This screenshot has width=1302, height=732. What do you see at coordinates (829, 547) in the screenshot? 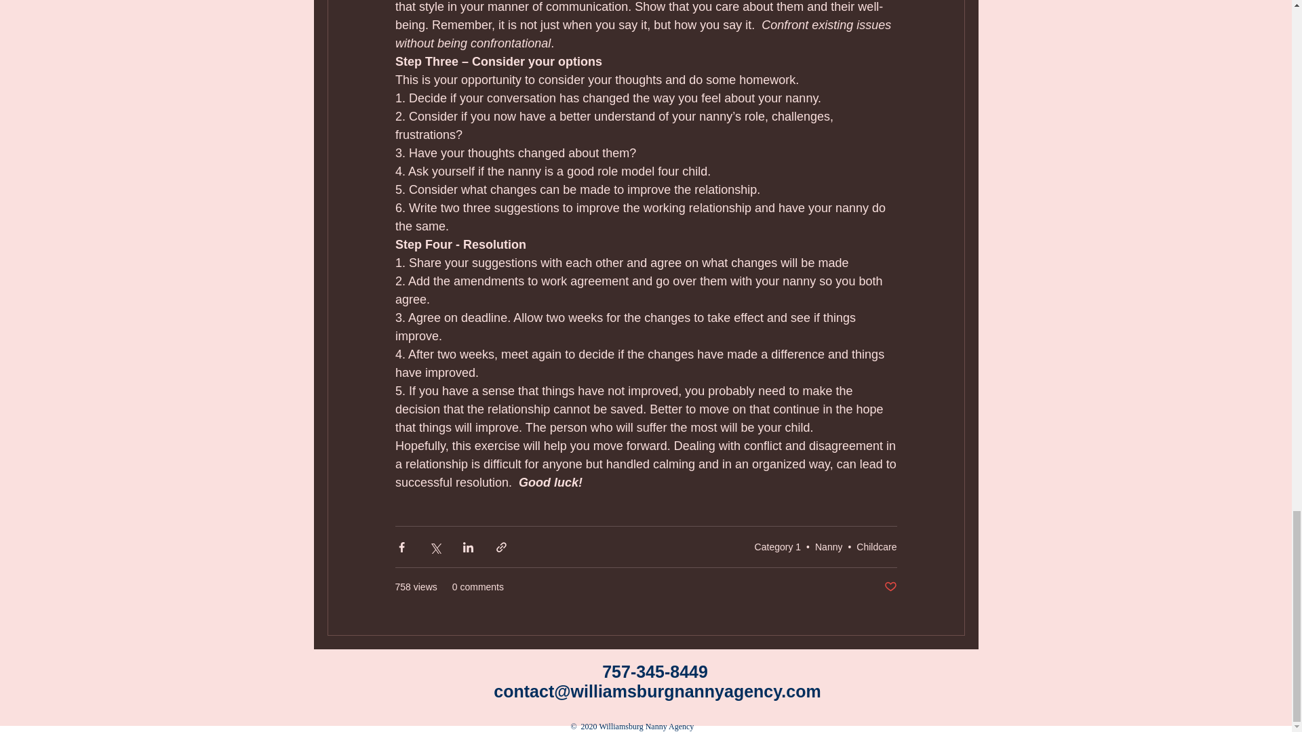
I see `Nanny` at bounding box center [829, 547].